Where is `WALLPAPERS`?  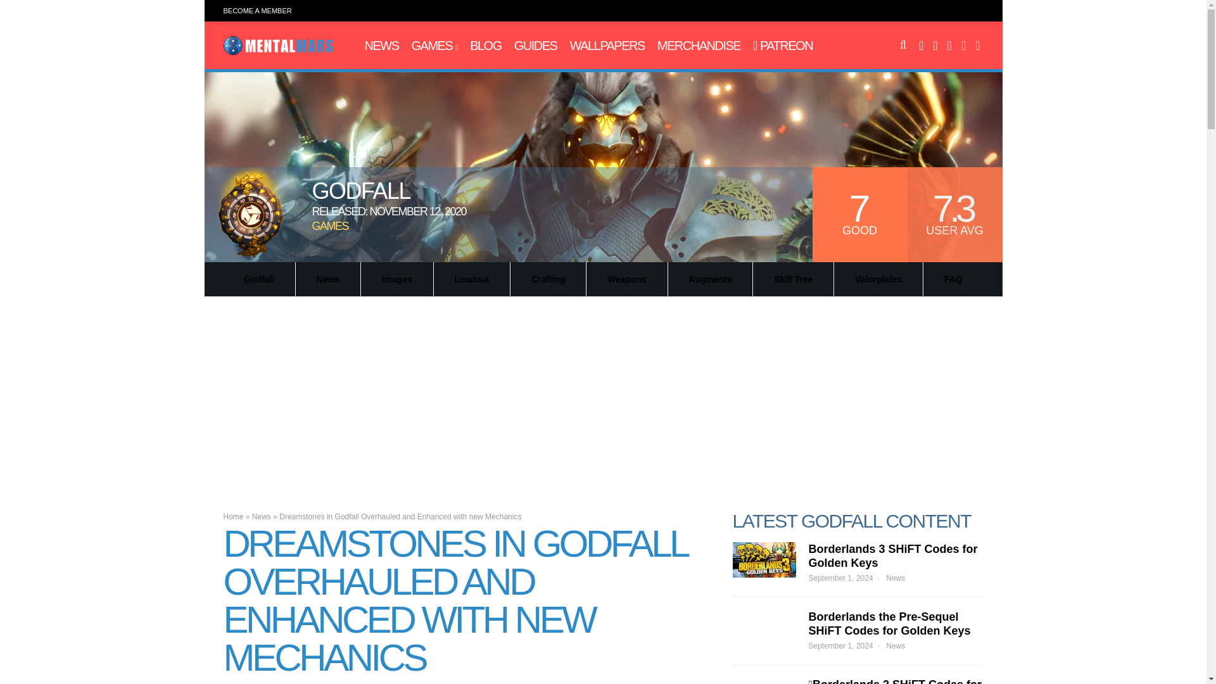
WALLPAPERS is located at coordinates (607, 46).